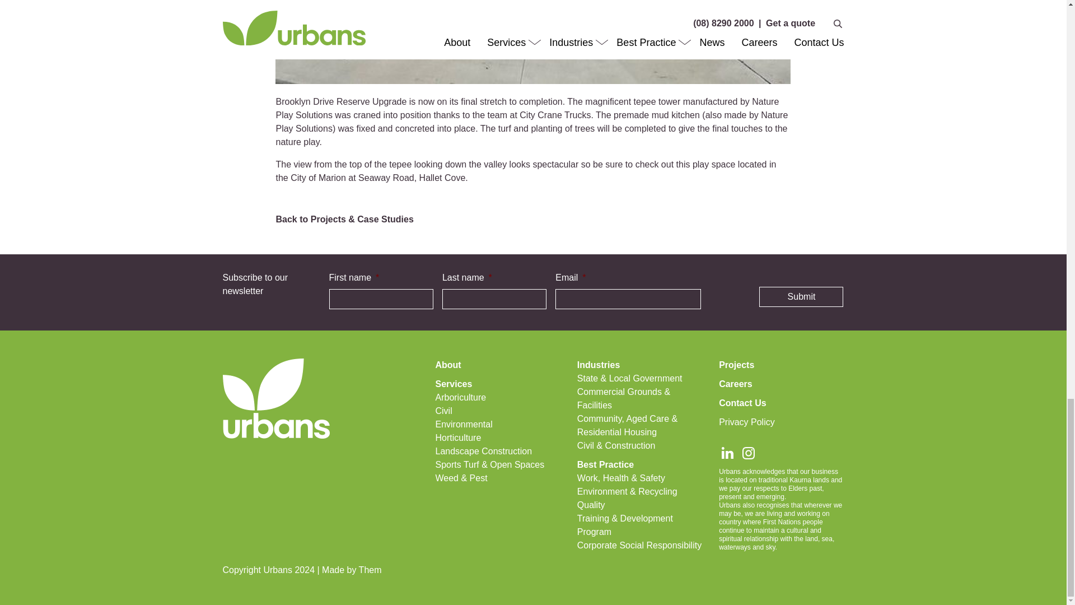  I want to click on Submit, so click(801, 296).